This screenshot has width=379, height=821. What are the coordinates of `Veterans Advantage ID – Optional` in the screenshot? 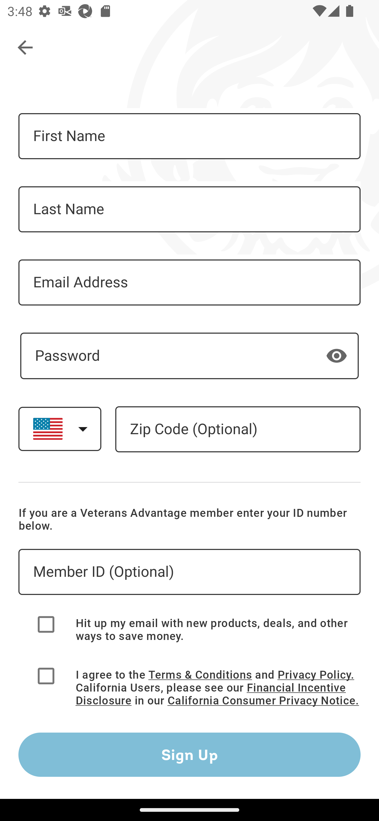 It's located at (189, 572).